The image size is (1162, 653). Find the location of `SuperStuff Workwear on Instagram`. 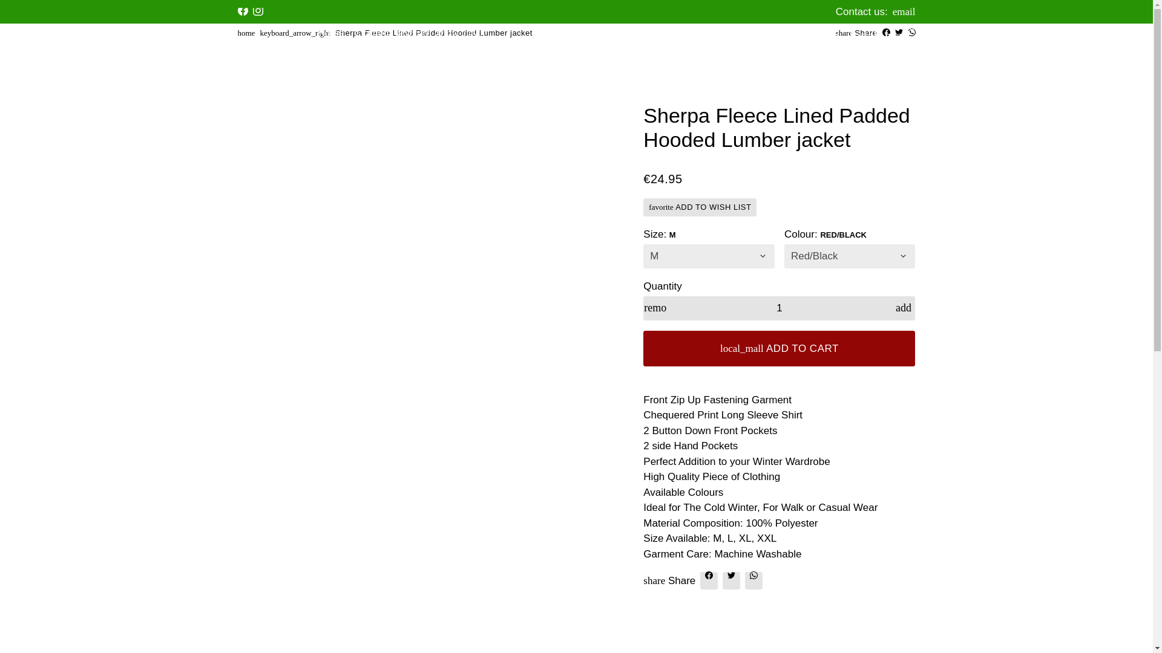

SuperStuff Workwear on Instagram is located at coordinates (258, 11).